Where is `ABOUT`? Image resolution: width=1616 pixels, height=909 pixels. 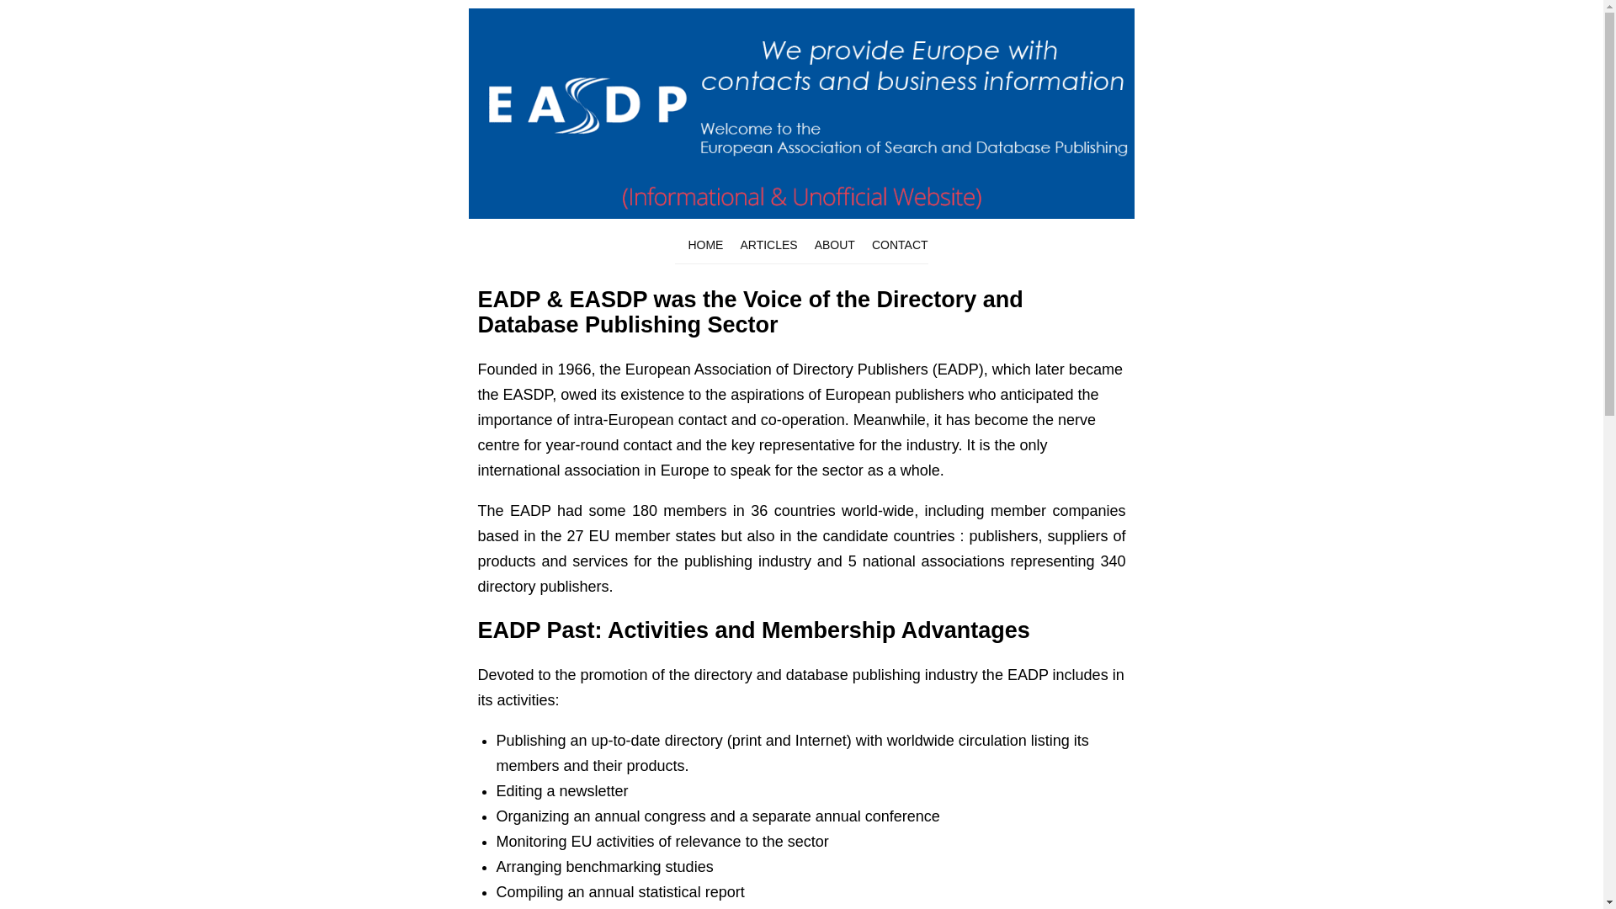 ABOUT is located at coordinates (834, 244).